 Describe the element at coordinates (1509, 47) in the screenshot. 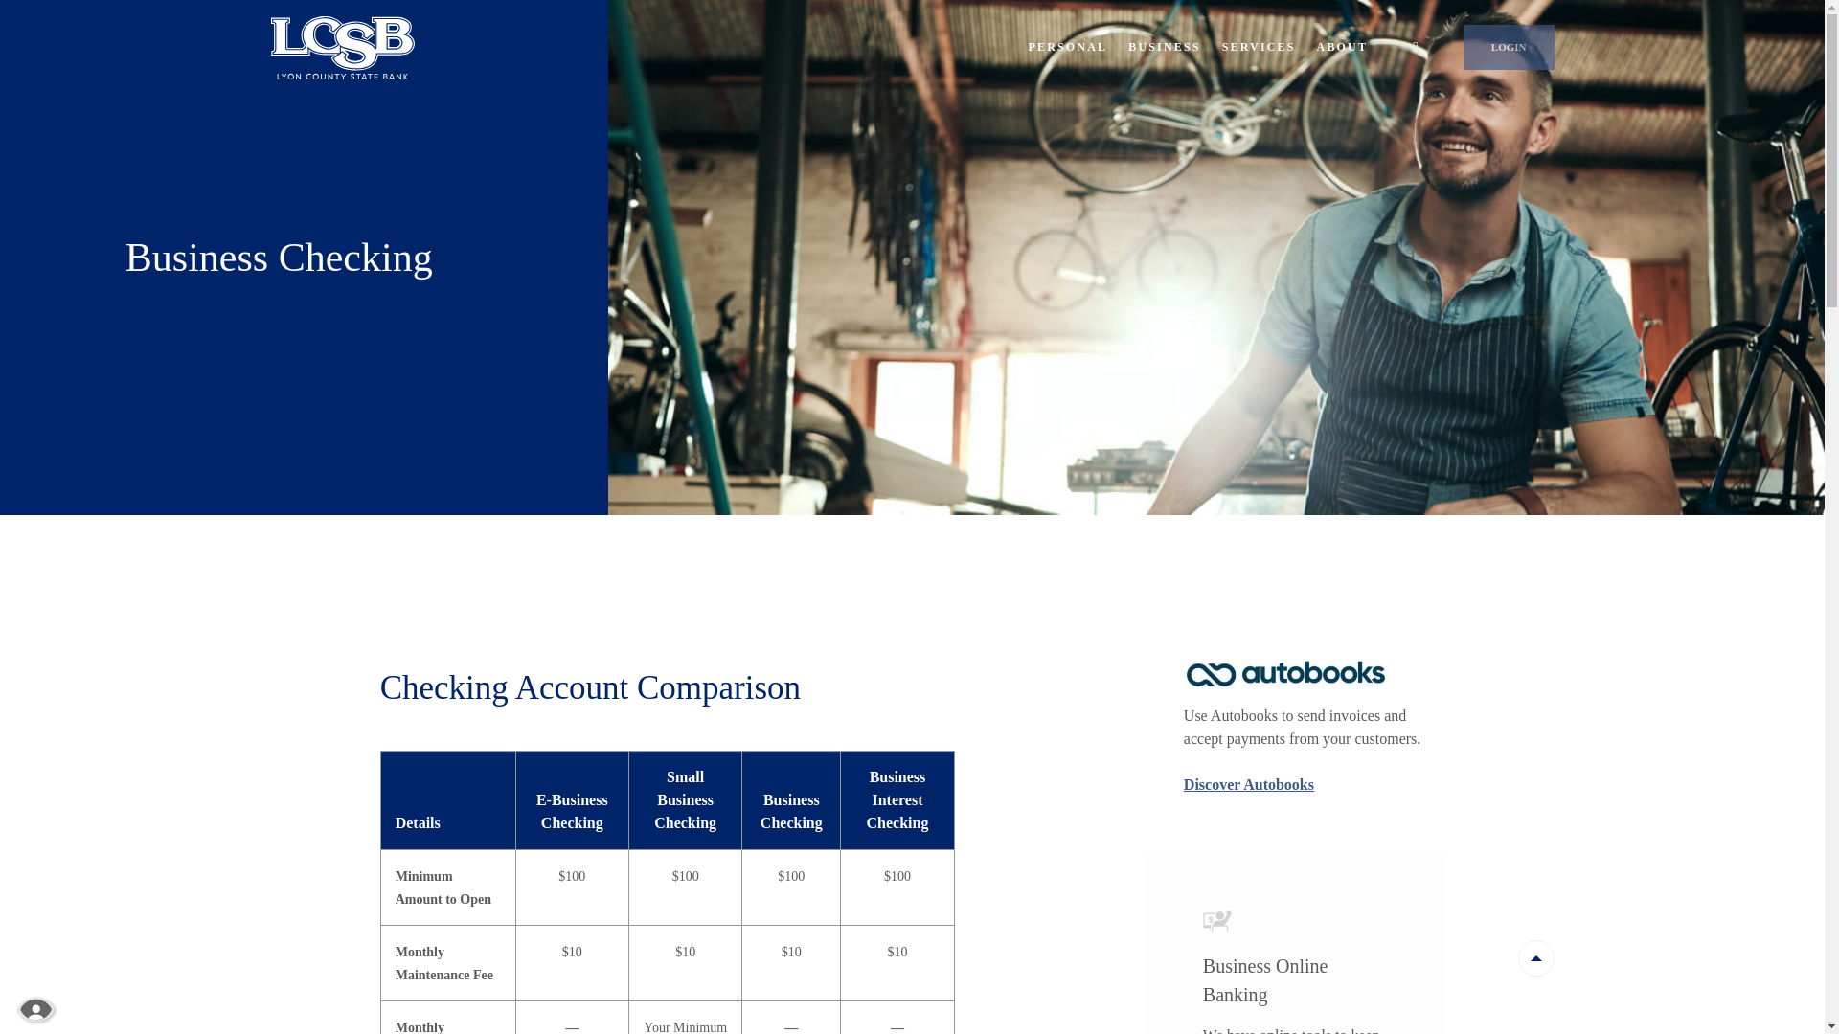

I see `LOGIN` at that location.